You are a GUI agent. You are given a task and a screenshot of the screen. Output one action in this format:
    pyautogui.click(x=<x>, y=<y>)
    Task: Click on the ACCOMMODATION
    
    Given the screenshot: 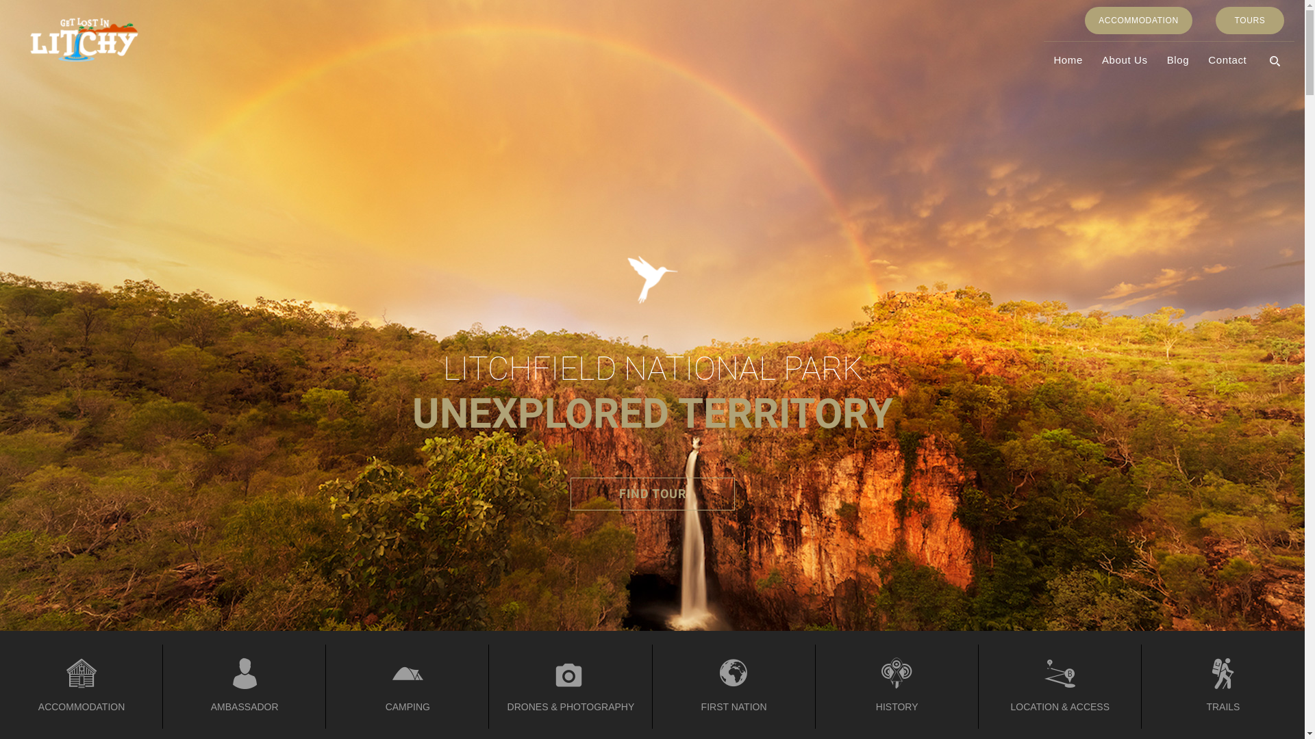 What is the action you would take?
    pyautogui.click(x=82, y=687)
    